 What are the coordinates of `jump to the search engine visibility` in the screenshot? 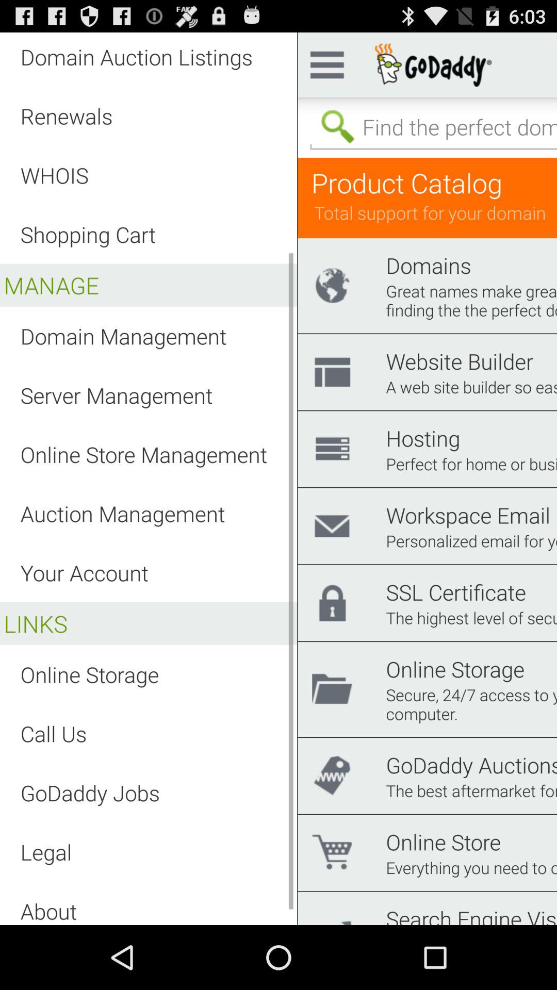 It's located at (471, 914).